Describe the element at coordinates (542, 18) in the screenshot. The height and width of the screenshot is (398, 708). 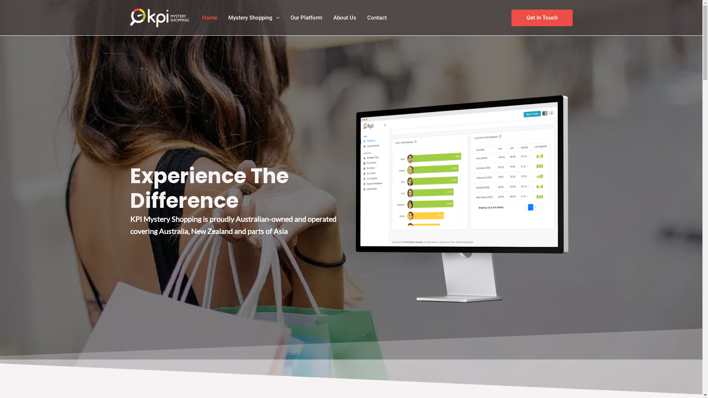
I see `Get In Touch` at that location.